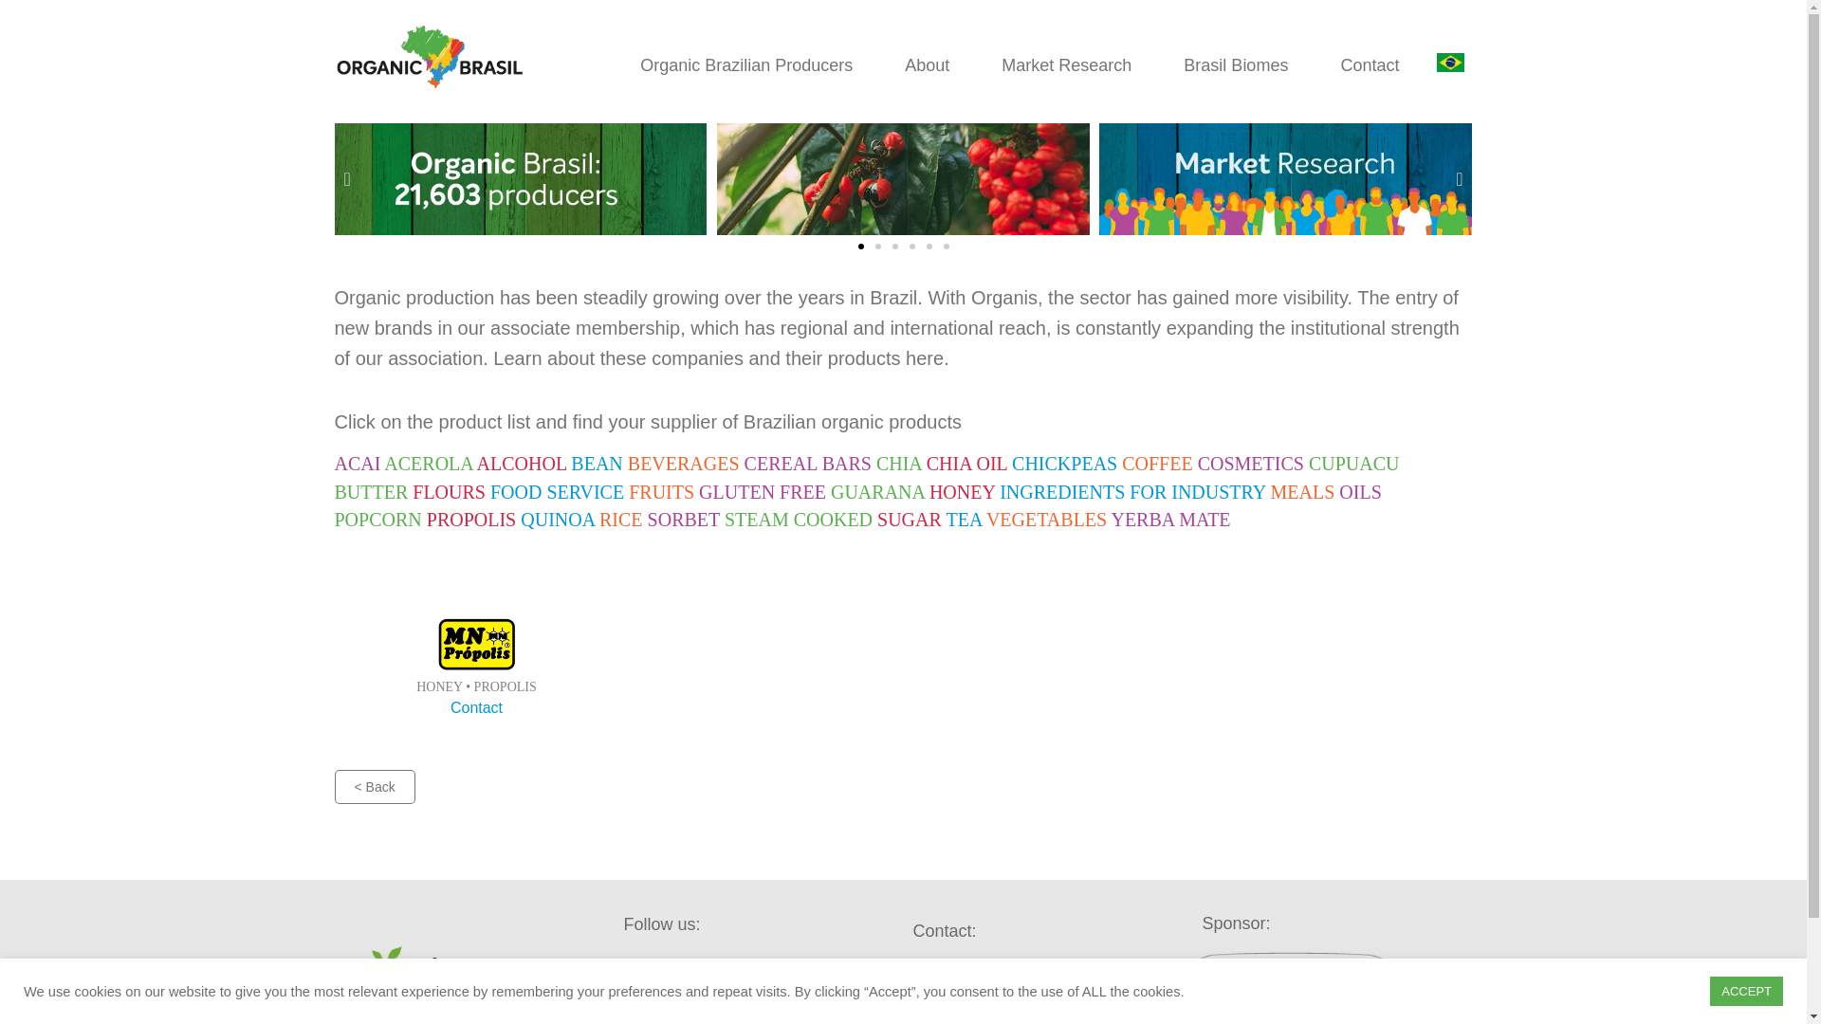 The image size is (1821, 1024). What do you see at coordinates (664, 491) in the screenshot?
I see `FRUITS` at bounding box center [664, 491].